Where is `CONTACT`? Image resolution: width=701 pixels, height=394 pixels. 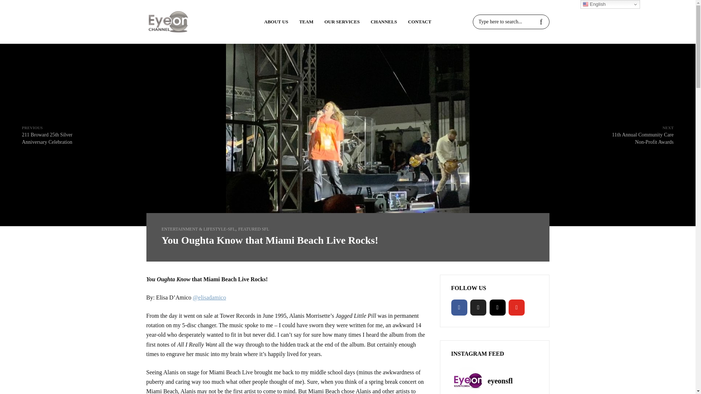
CONTACT is located at coordinates (420, 22).